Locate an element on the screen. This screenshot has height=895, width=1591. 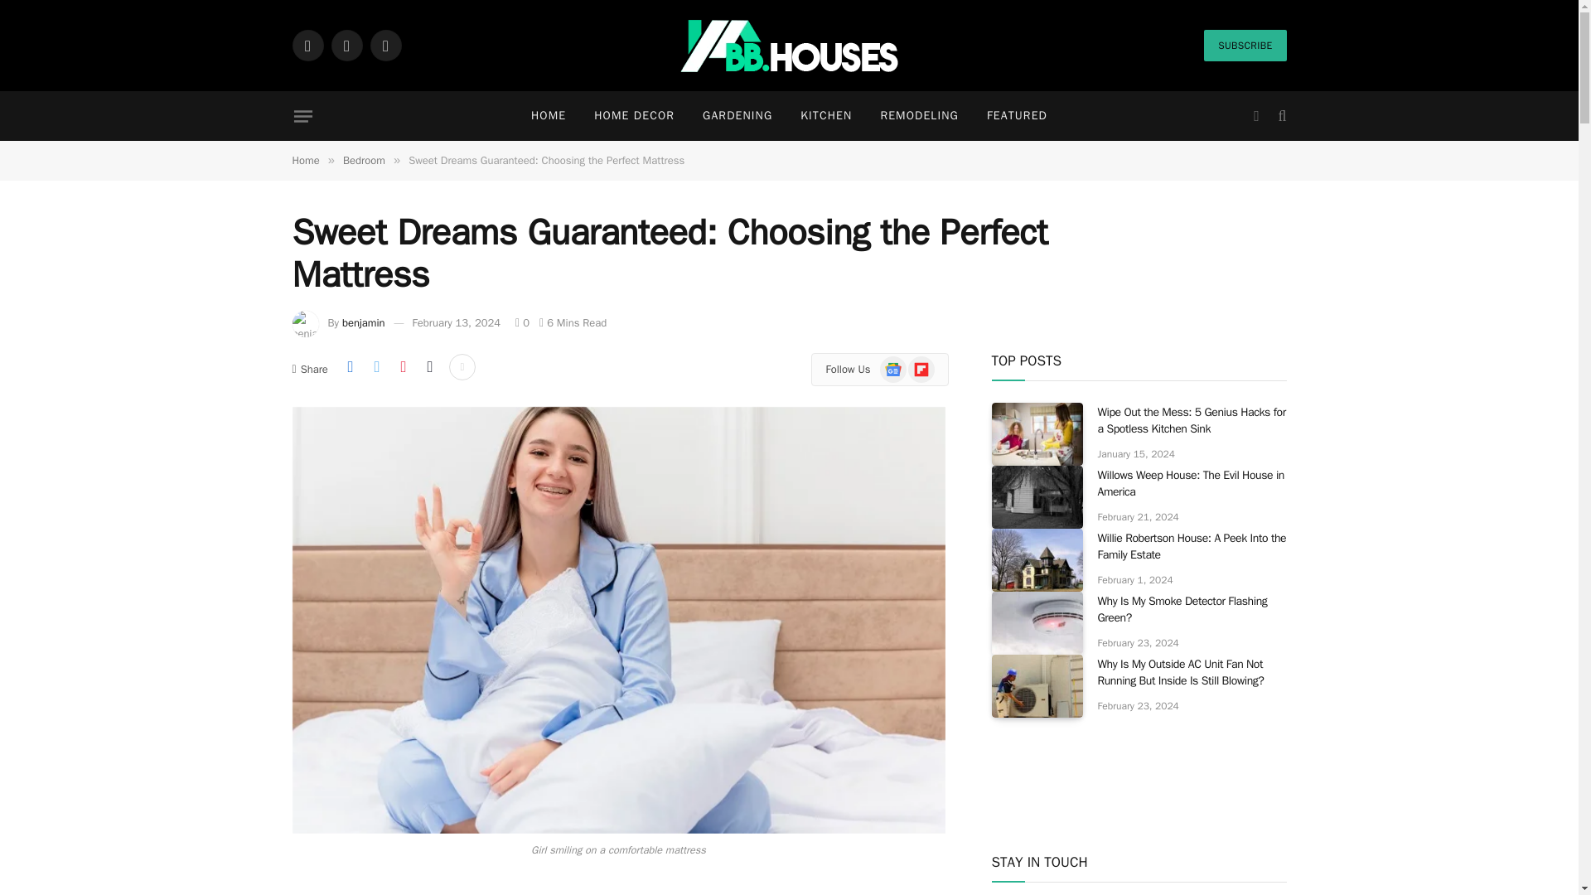
benjamin is located at coordinates (363, 323).